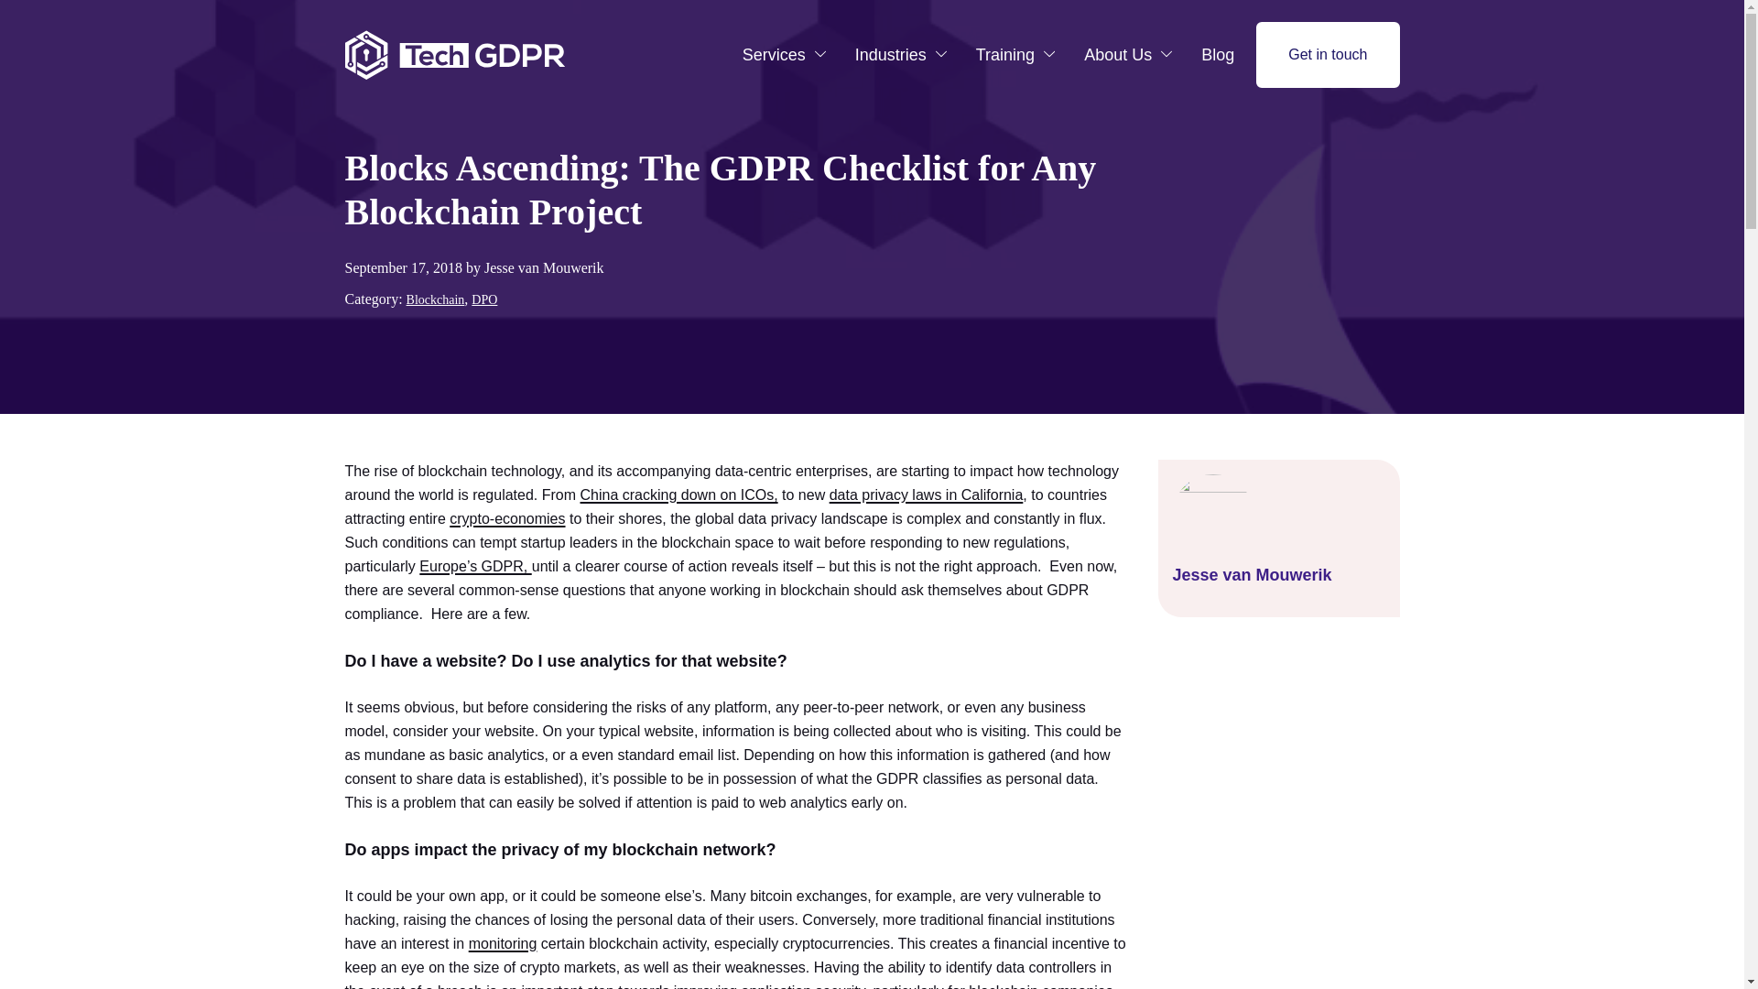 The height and width of the screenshot is (989, 1758). I want to click on About Us, so click(1128, 55).